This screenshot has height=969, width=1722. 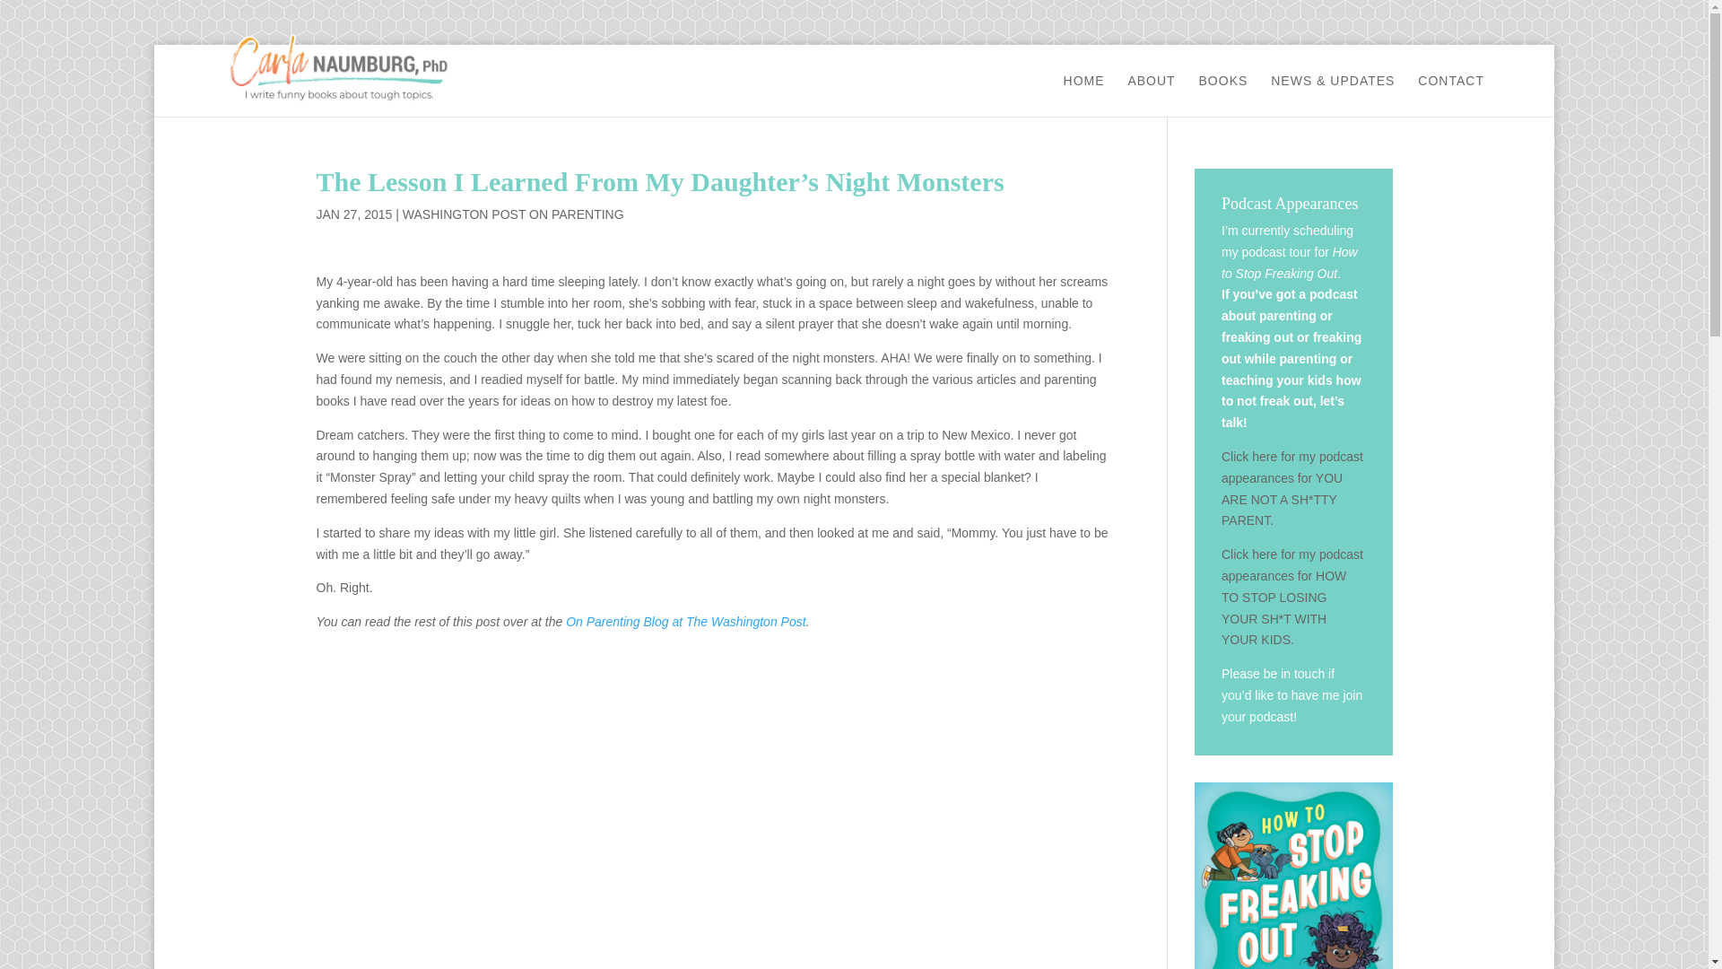 I want to click on CONTACT, so click(x=1451, y=95).